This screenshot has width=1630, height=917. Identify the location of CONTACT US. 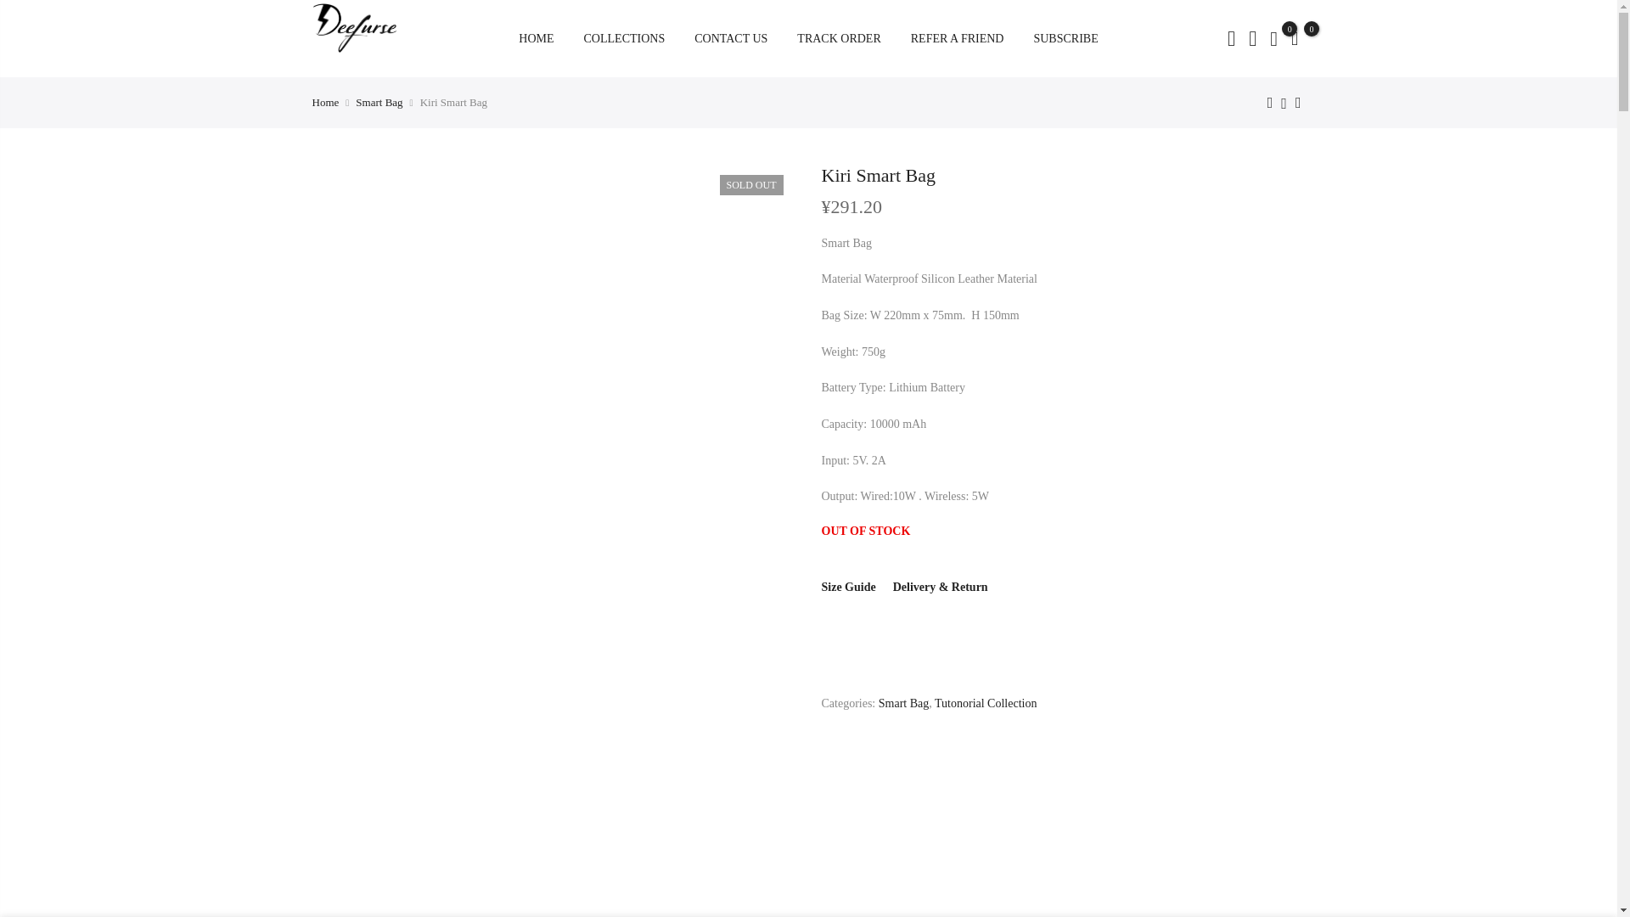
(730, 37).